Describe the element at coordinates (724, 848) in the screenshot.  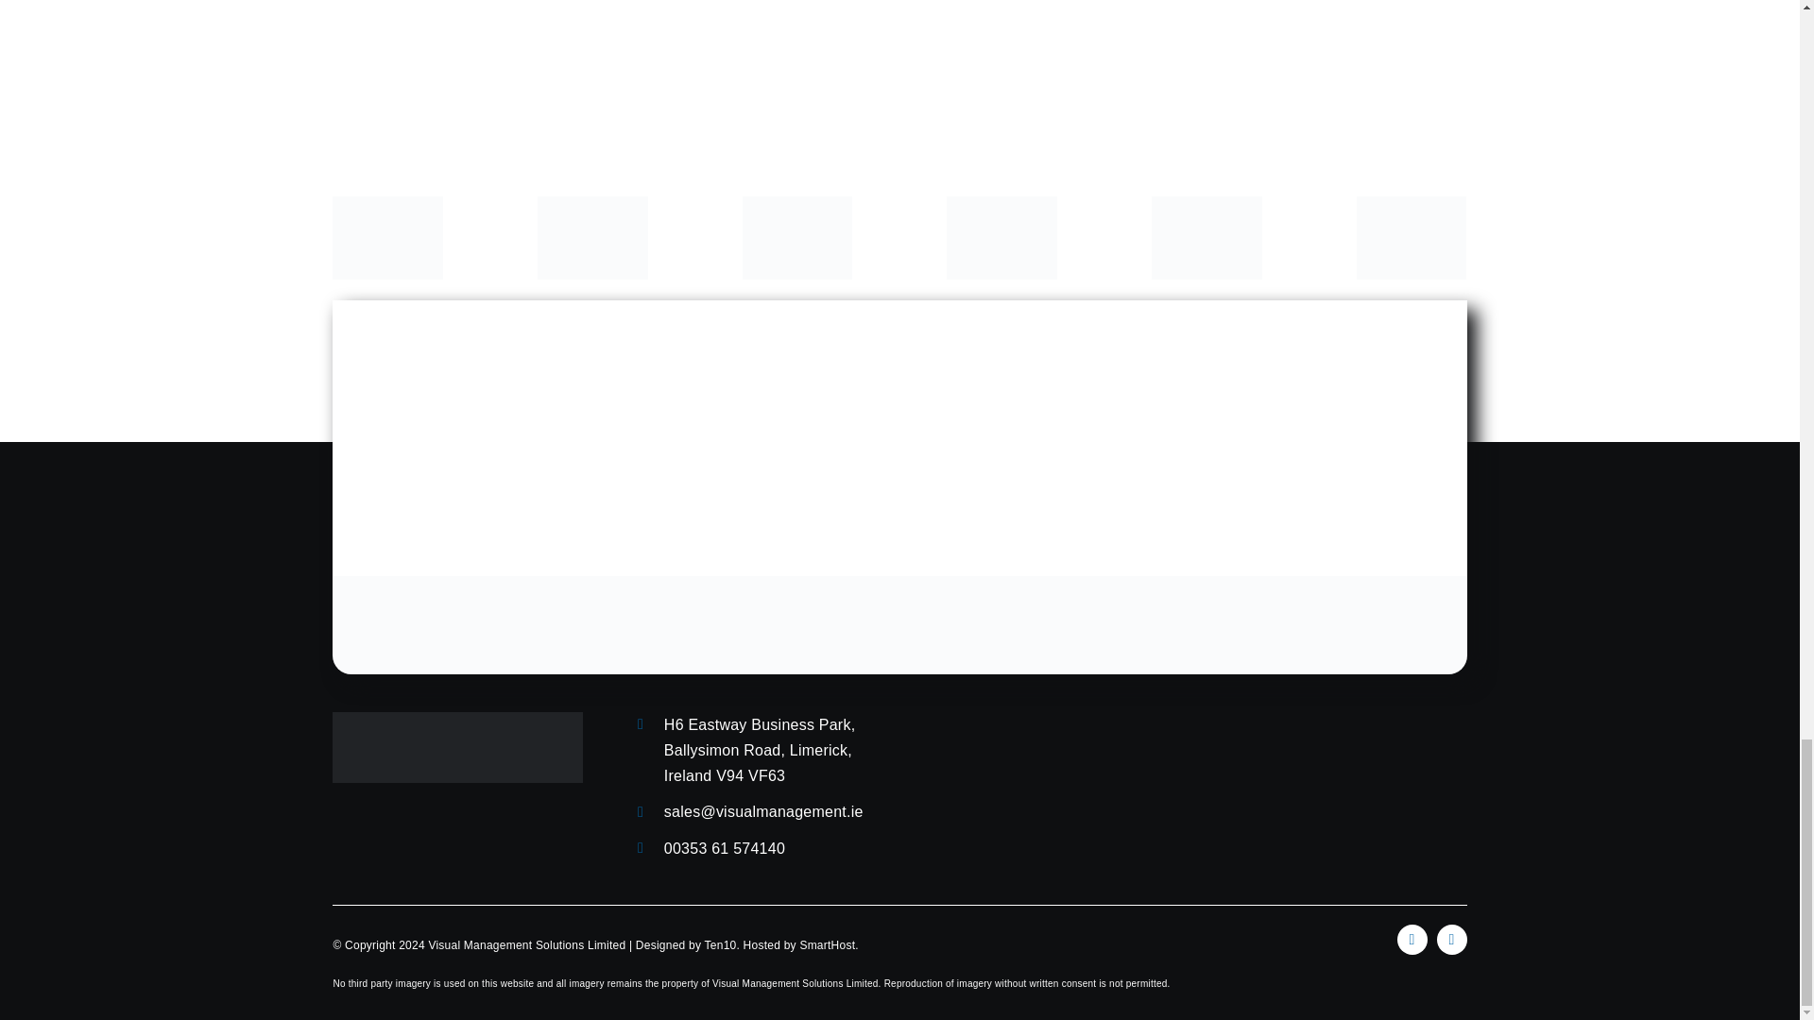
I see `00353 61 574140` at that location.